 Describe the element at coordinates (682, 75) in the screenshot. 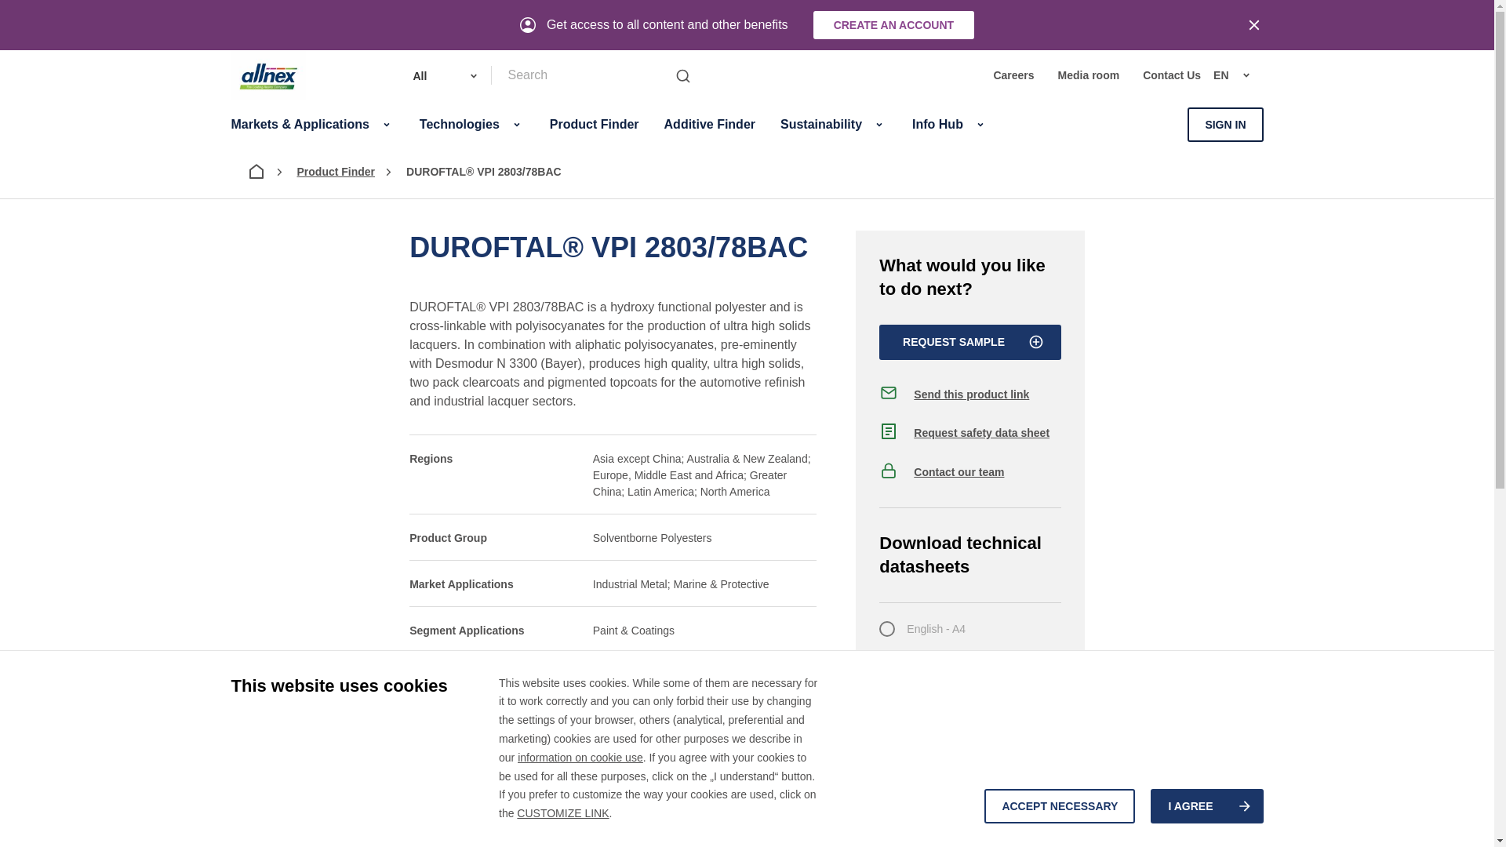

I see `Submit` at that location.